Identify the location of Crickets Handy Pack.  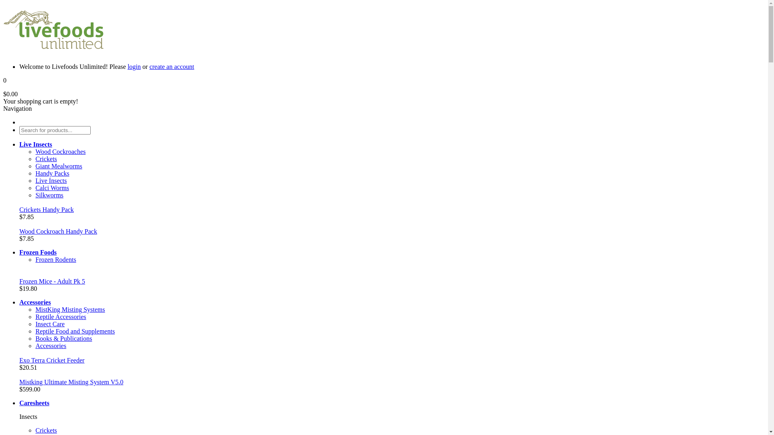
(47, 209).